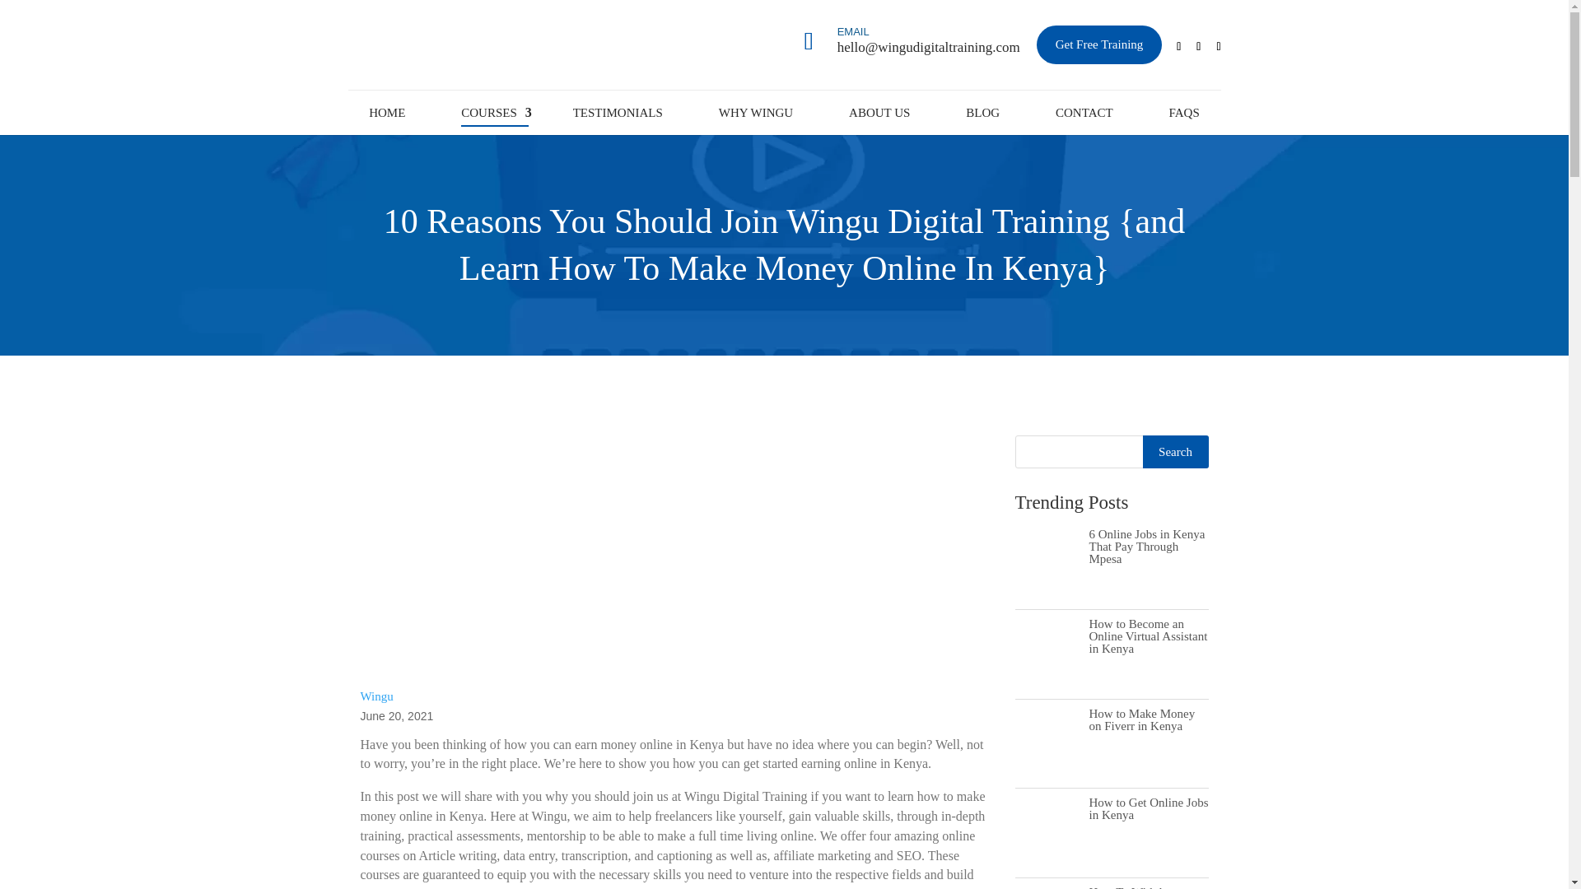 This screenshot has width=1581, height=889. What do you see at coordinates (377, 696) in the screenshot?
I see `Wingu` at bounding box center [377, 696].